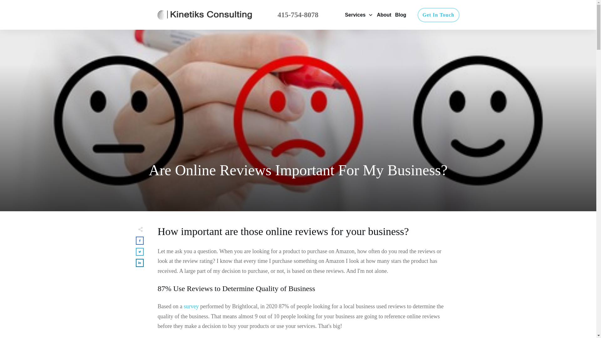  I want to click on survey, so click(191, 306).